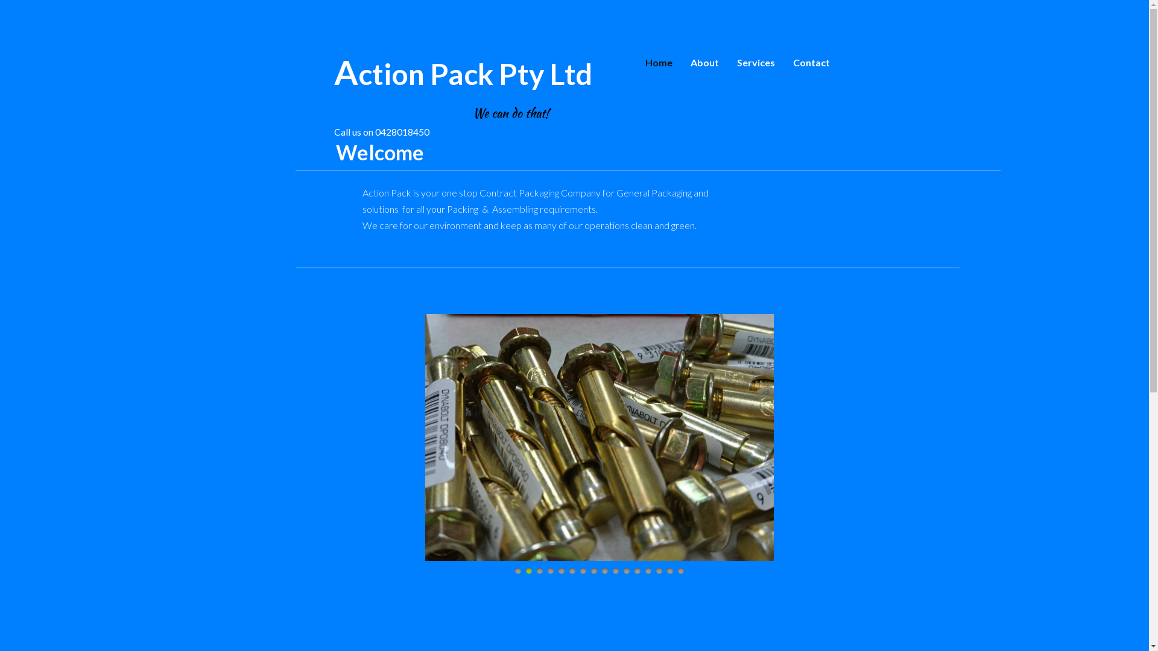  I want to click on About, so click(704, 63).